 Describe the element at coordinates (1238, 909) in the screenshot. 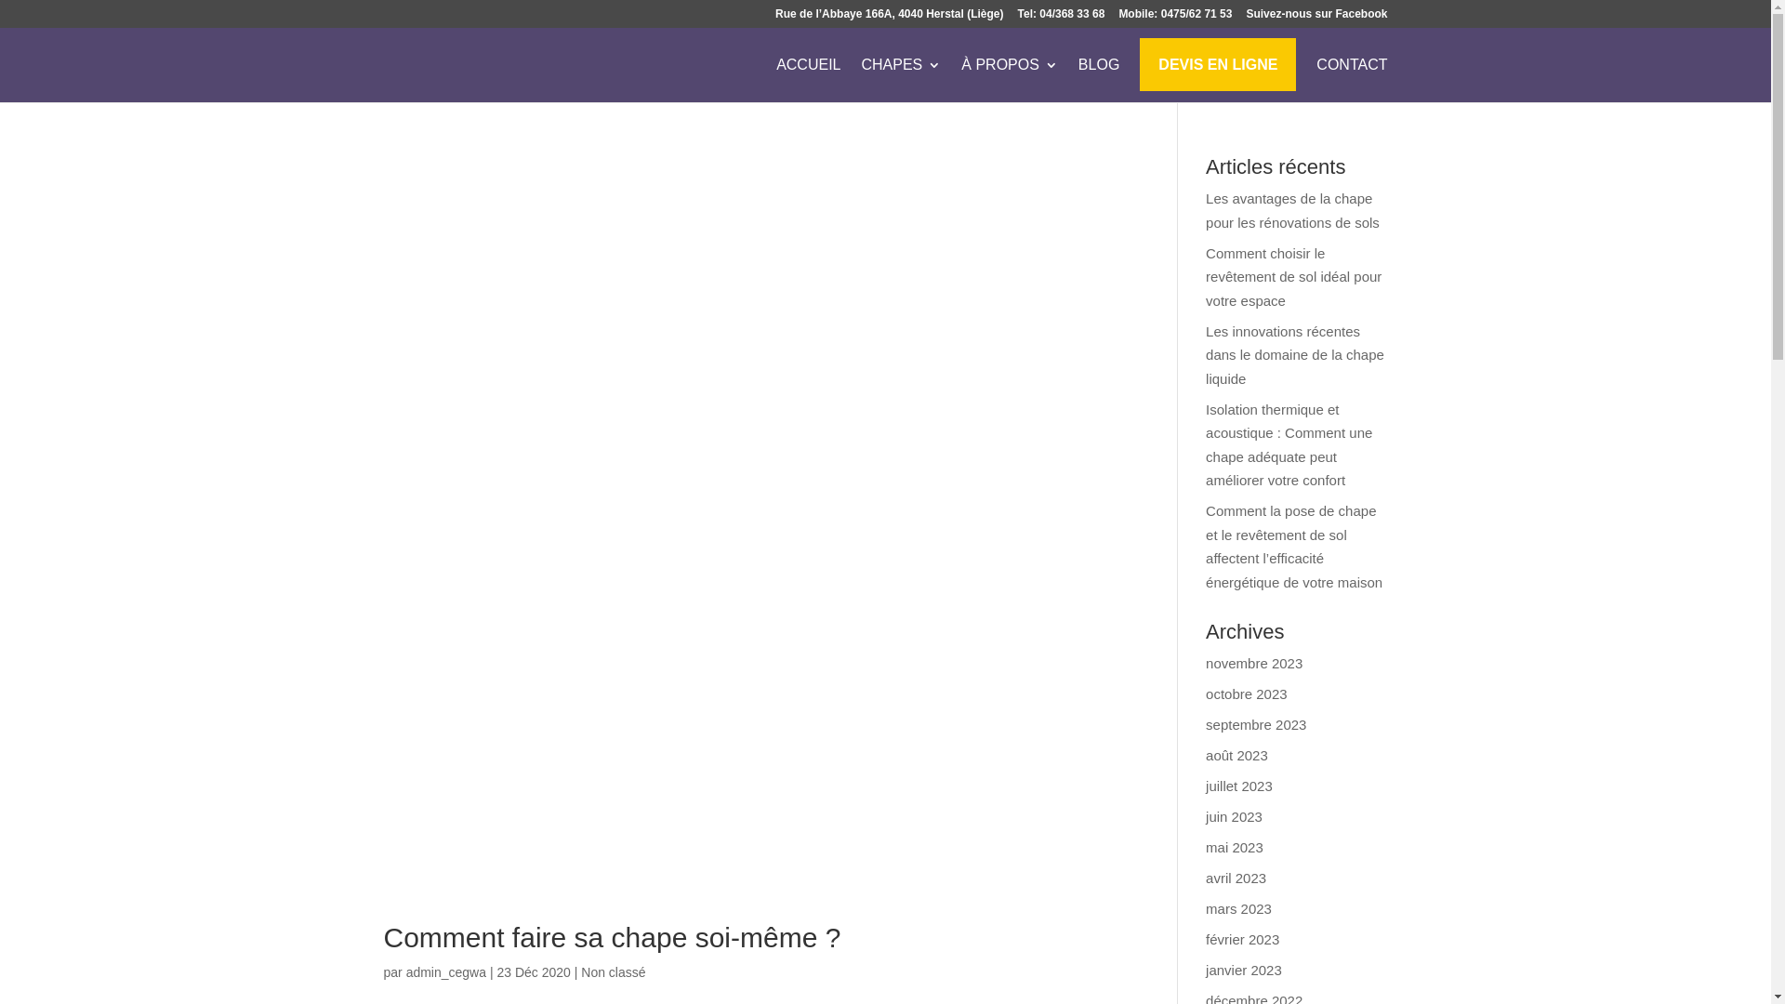

I see `mars 2023` at that location.